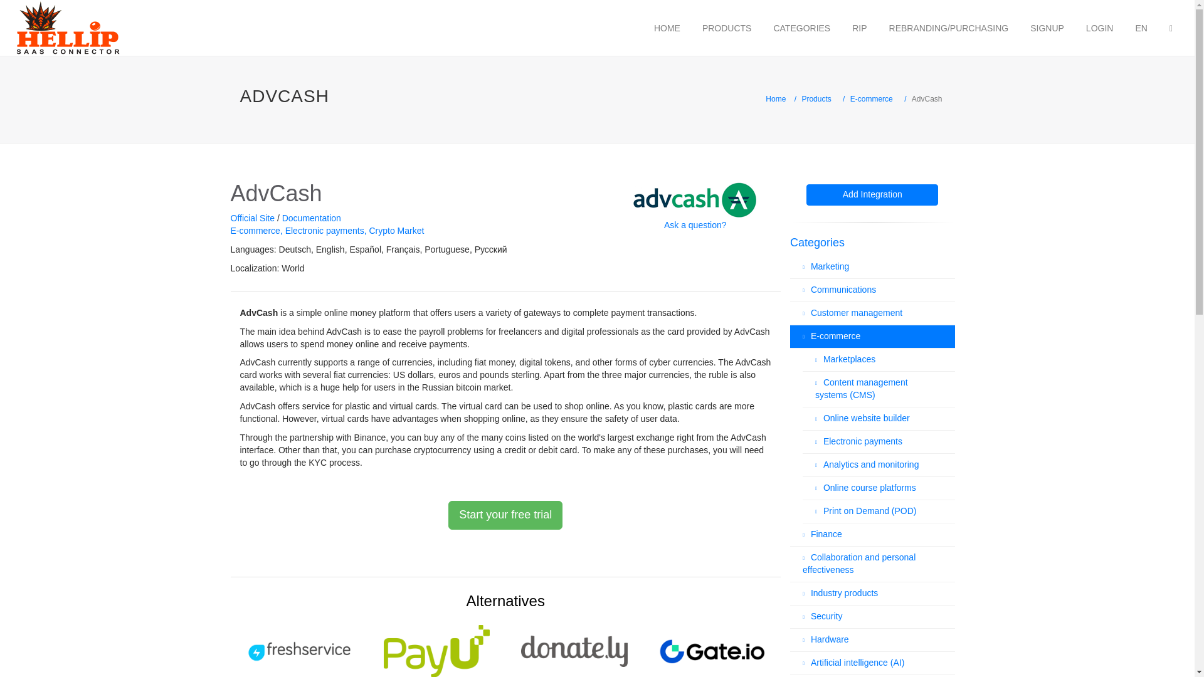 This screenshot has width=1204, height=677. I want to click on Documentation, so click(311, 218).